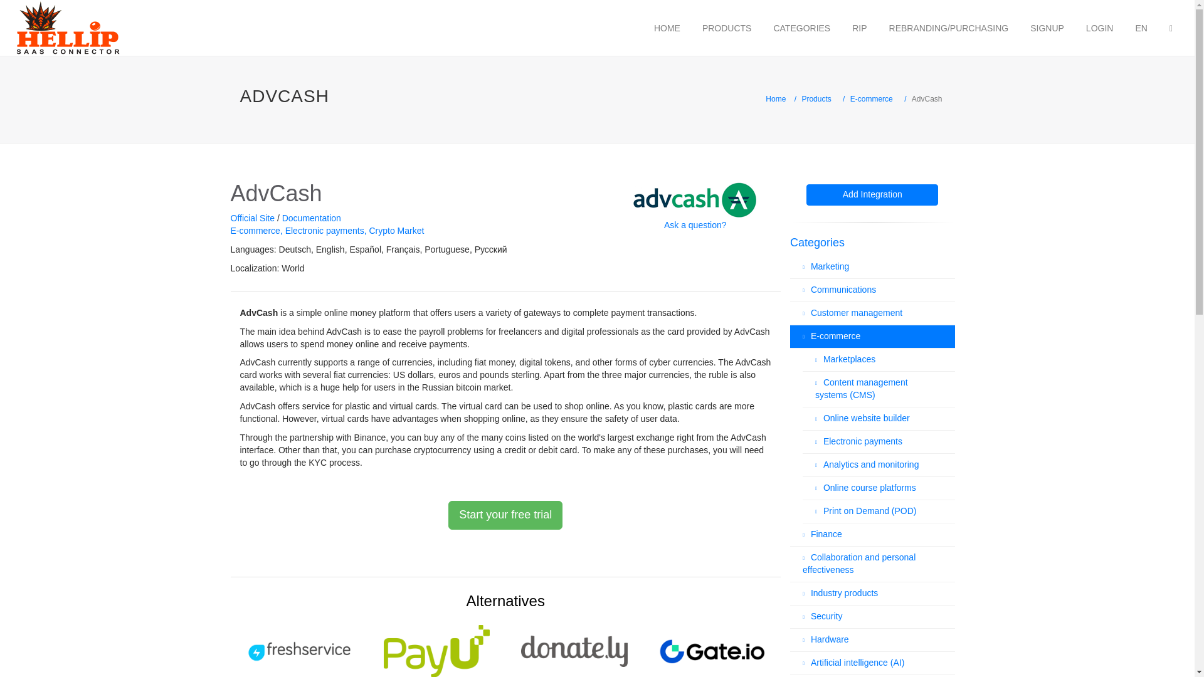 This screenshot has width=1204, height=677. I want to click on Documentation, so click(311, 218).